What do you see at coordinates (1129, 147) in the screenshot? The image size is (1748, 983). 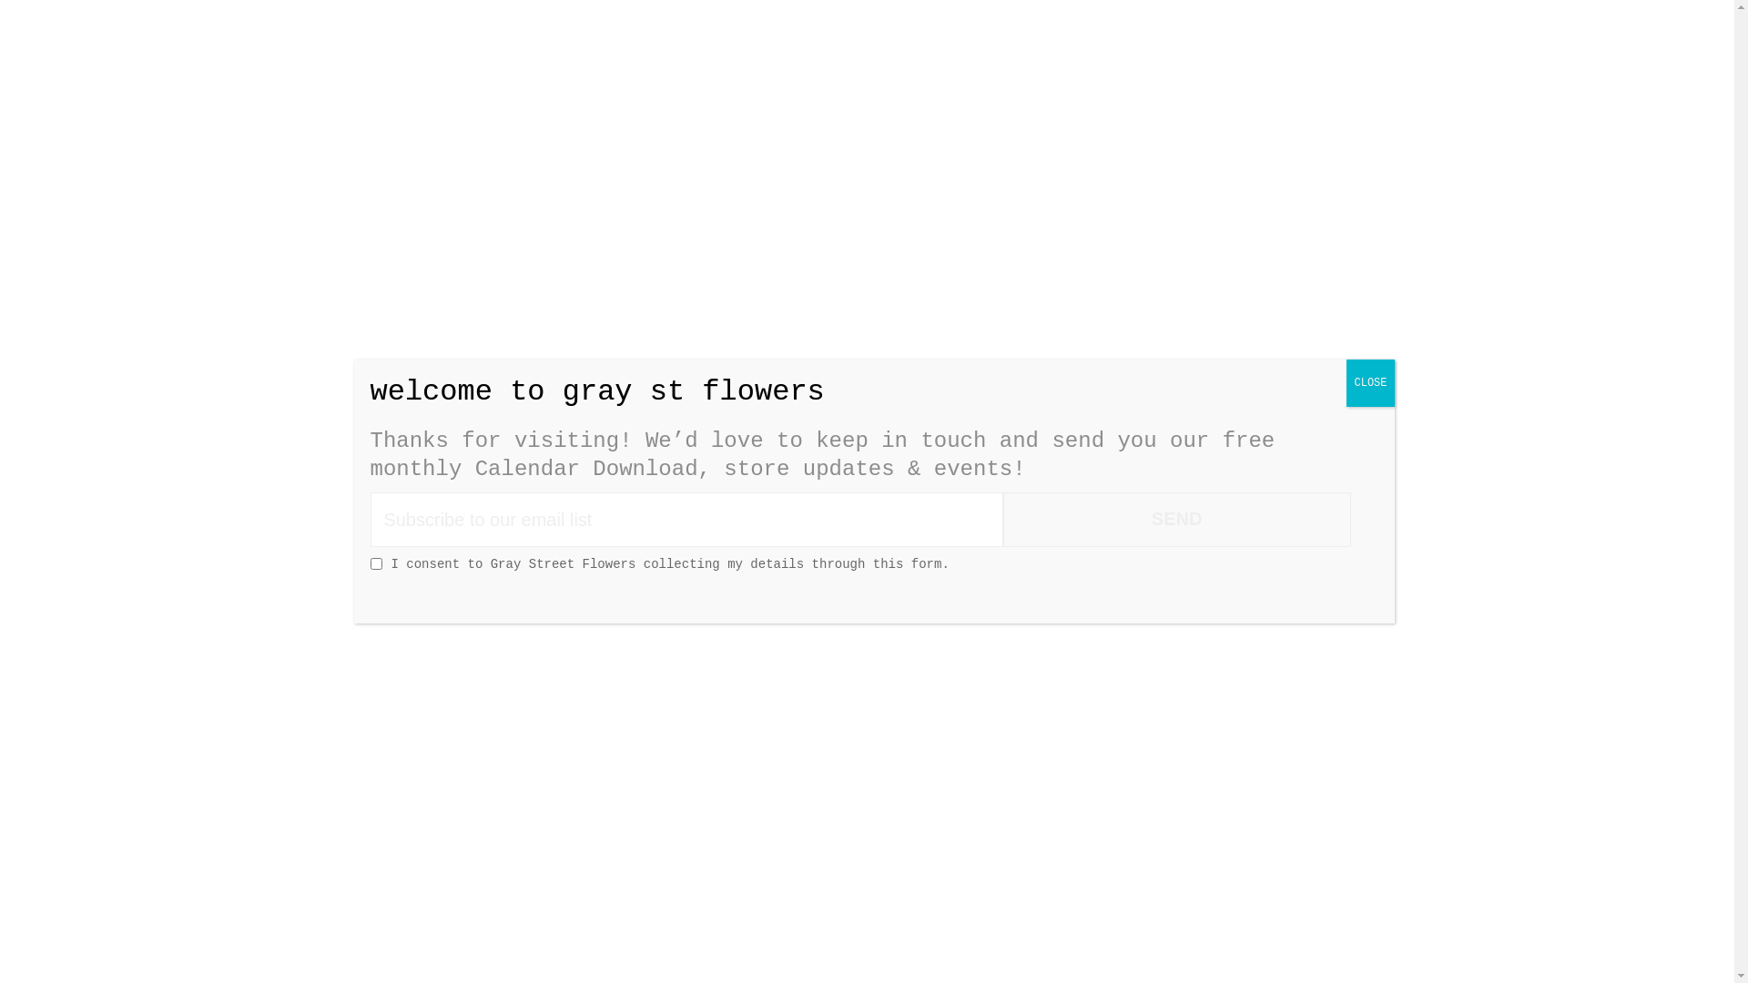 I see `FAQ & DELIVERIES` at bounding box center [1129, 147].